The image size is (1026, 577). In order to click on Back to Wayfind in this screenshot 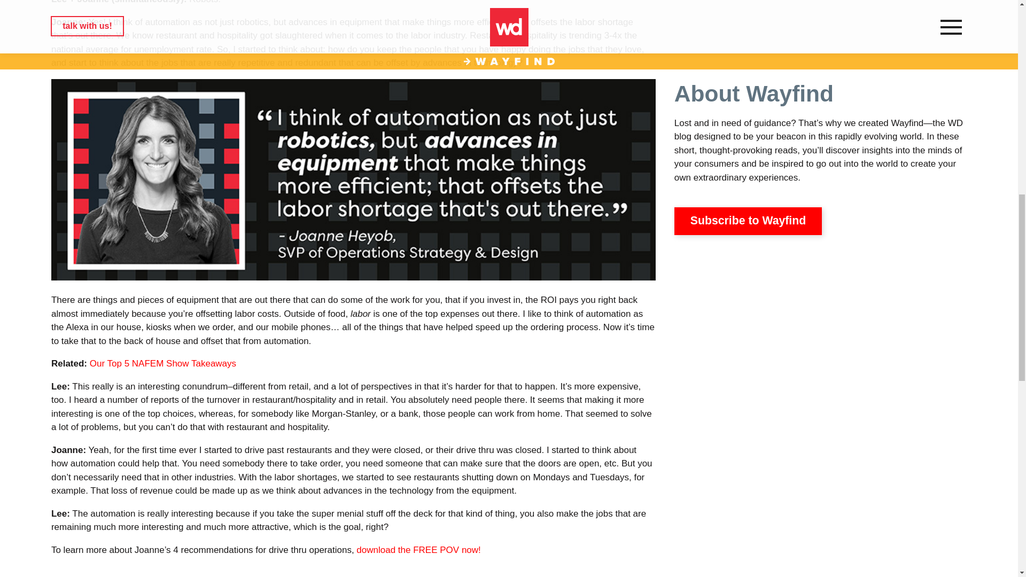, I will do `click(509, 576)`.